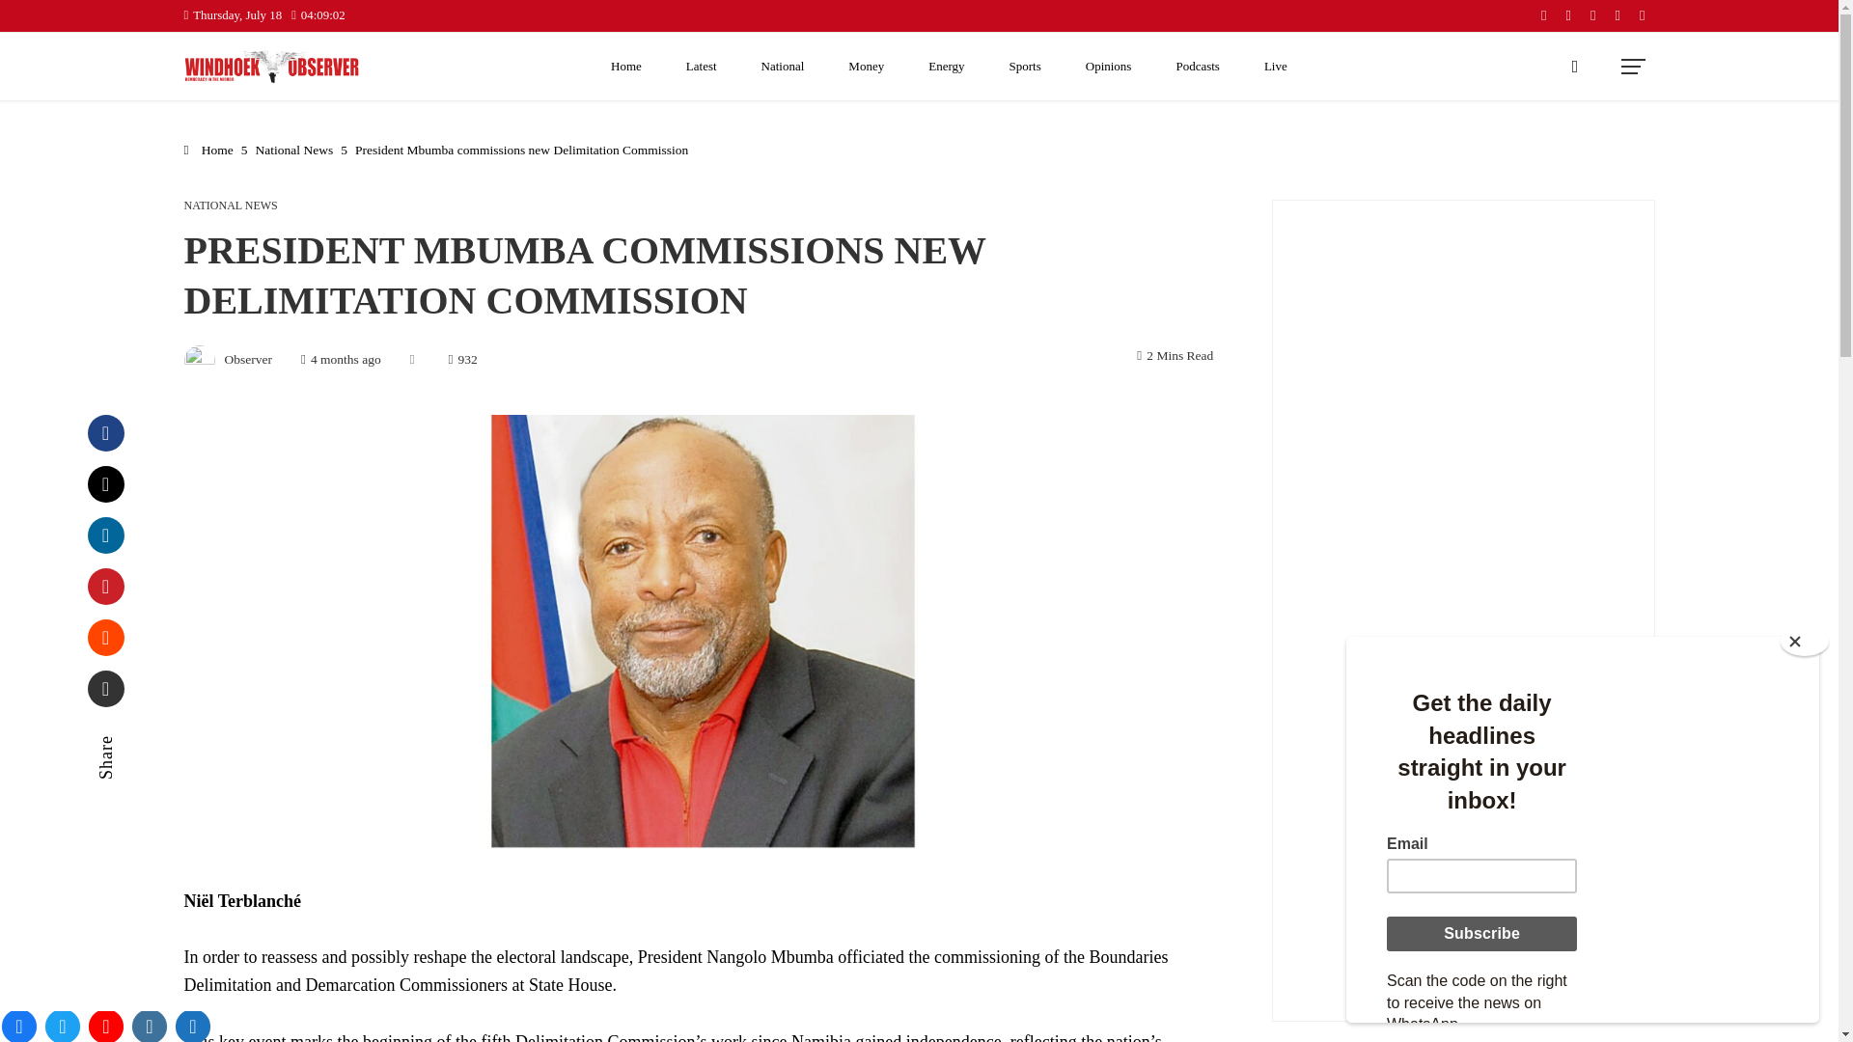 The image size is (1853, 1042). Describe the element at coordinates (105, 587) in the screenshot. I see `Pinterest` at that location.